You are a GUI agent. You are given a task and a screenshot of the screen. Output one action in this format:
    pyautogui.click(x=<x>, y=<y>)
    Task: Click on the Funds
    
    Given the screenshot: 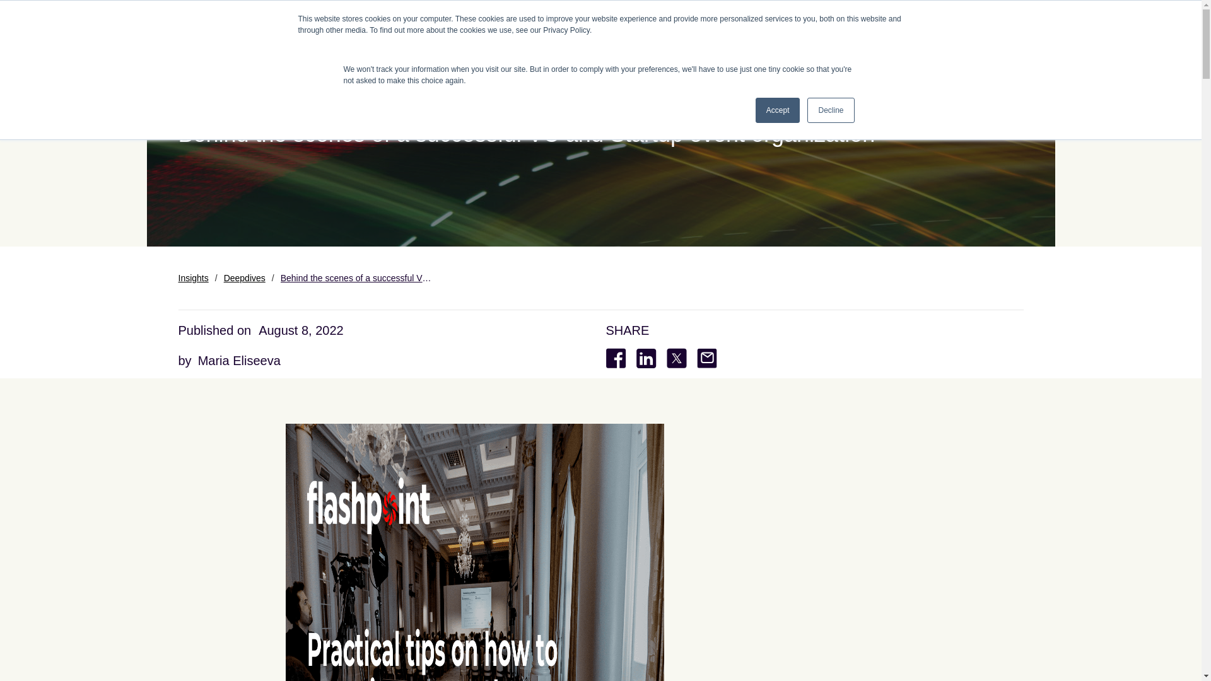 What is the action you would take?
    pyautogui.click(x=691, y=22)
    